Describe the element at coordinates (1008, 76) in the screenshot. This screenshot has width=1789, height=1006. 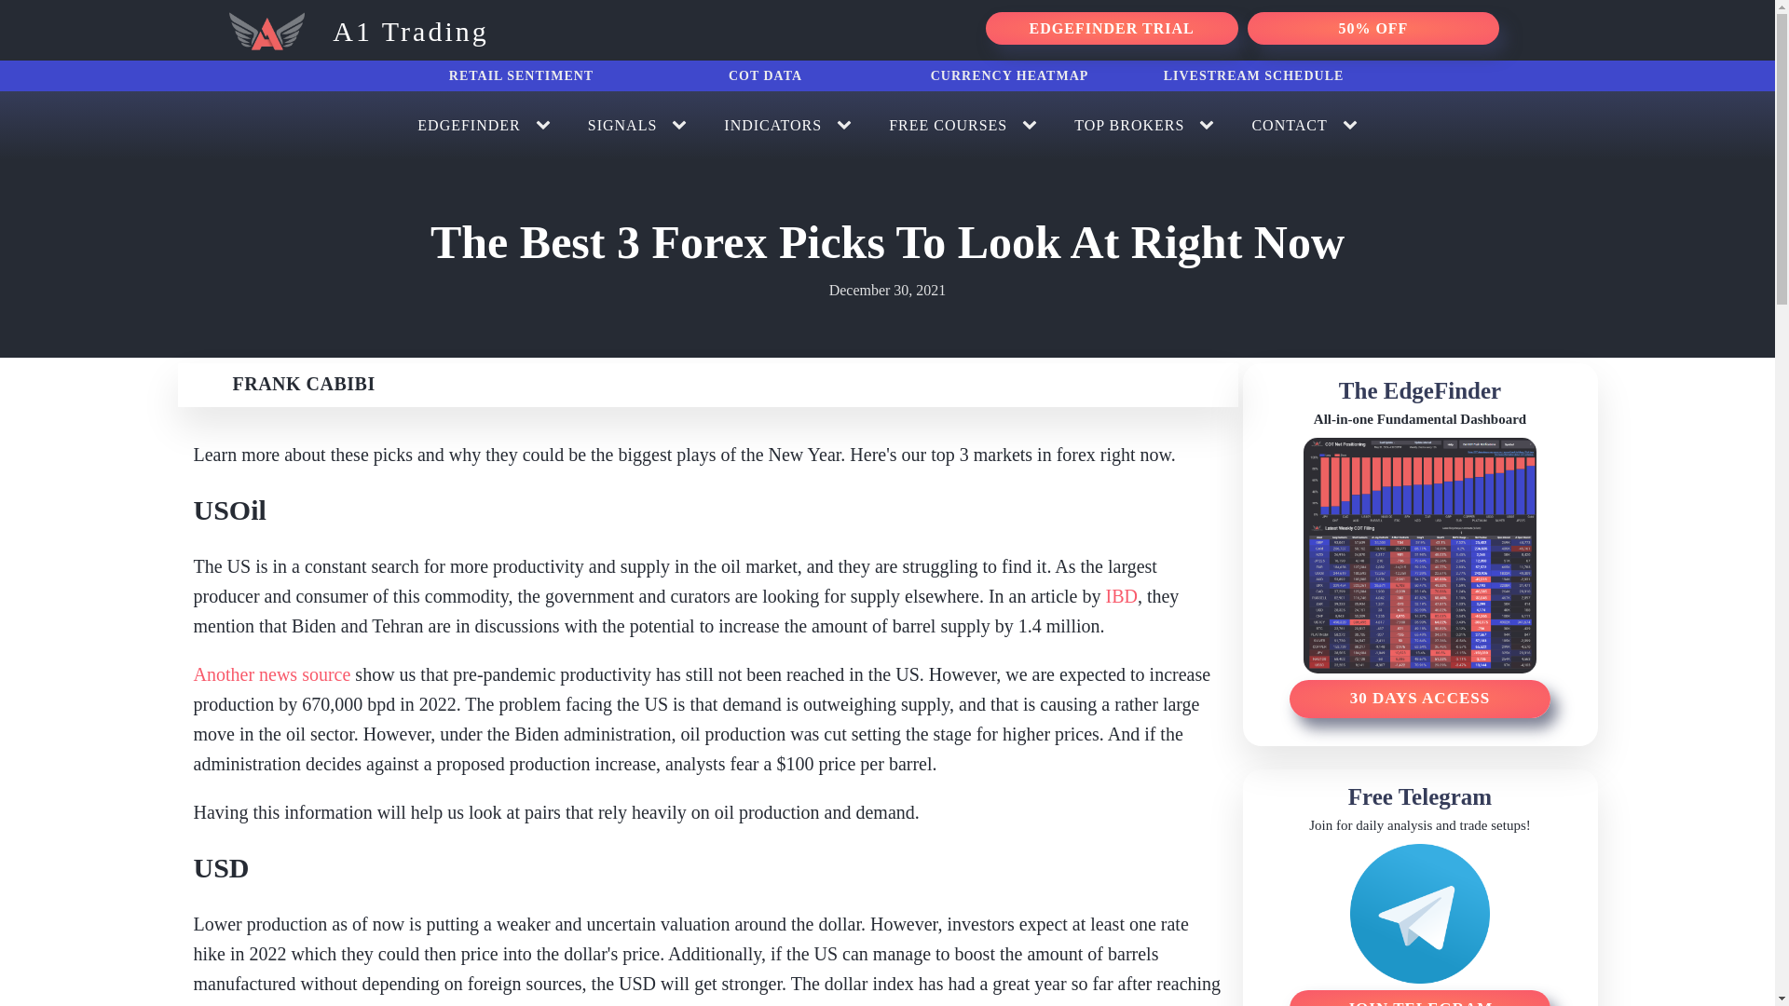
I see `CURRENCY HEATMAP` at that location.